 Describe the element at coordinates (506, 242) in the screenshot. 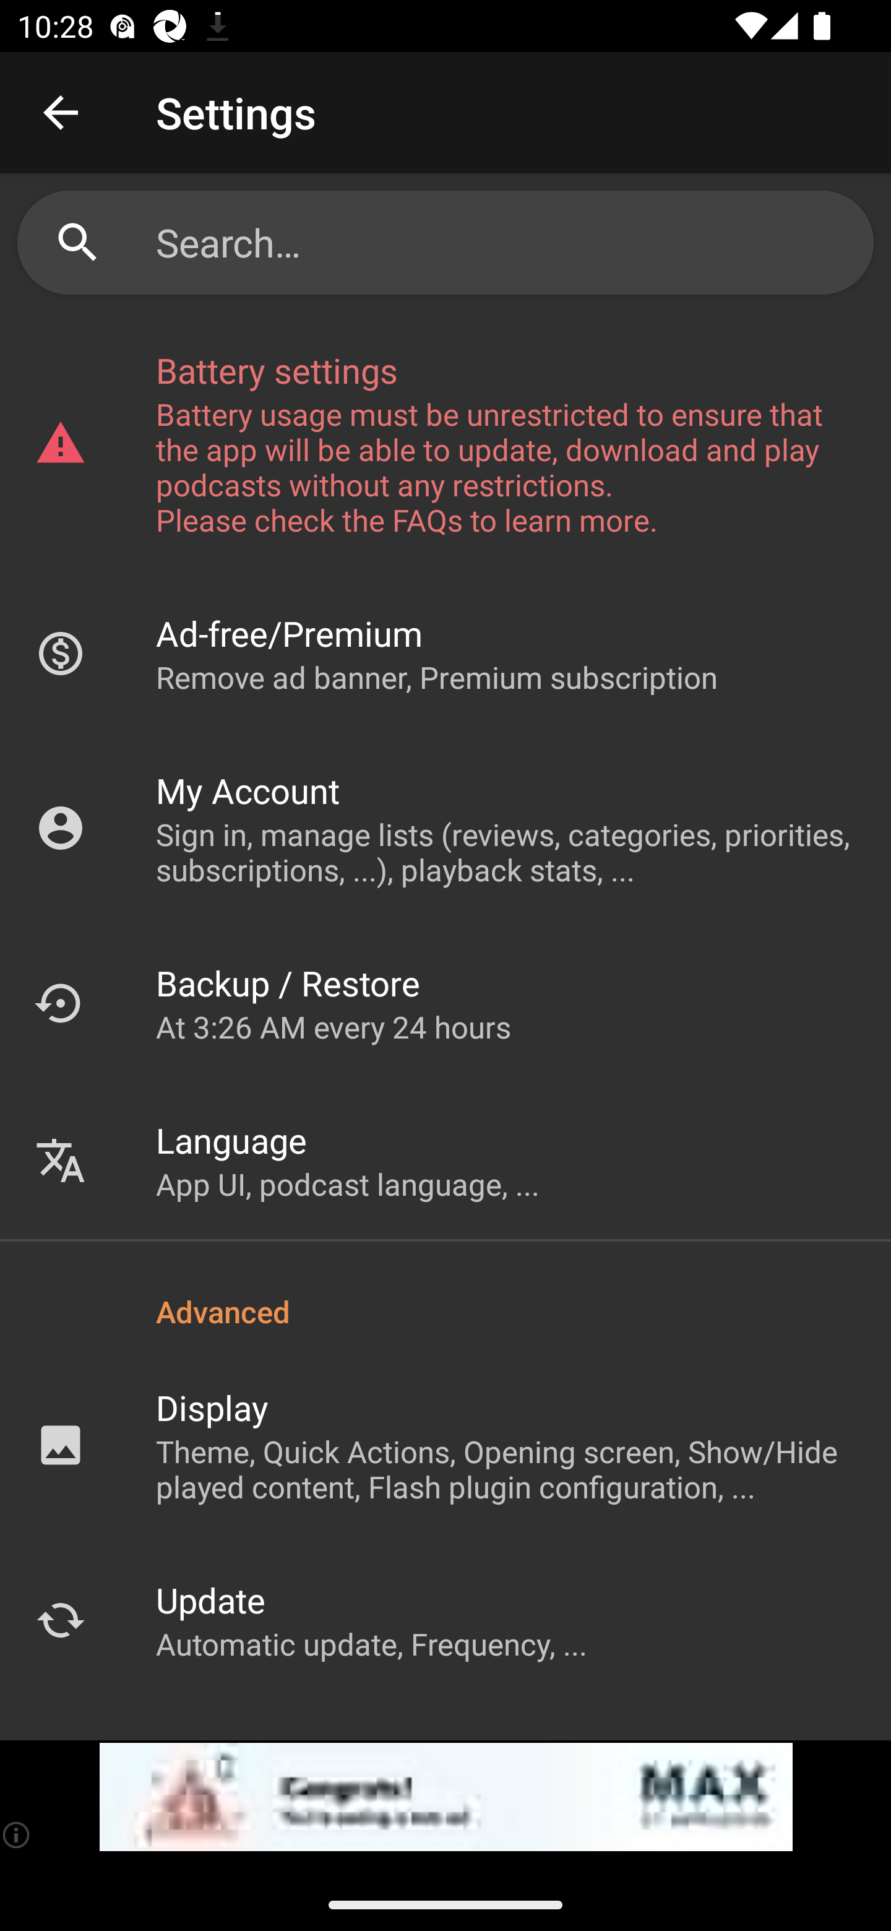

I see `Search…` at that location.